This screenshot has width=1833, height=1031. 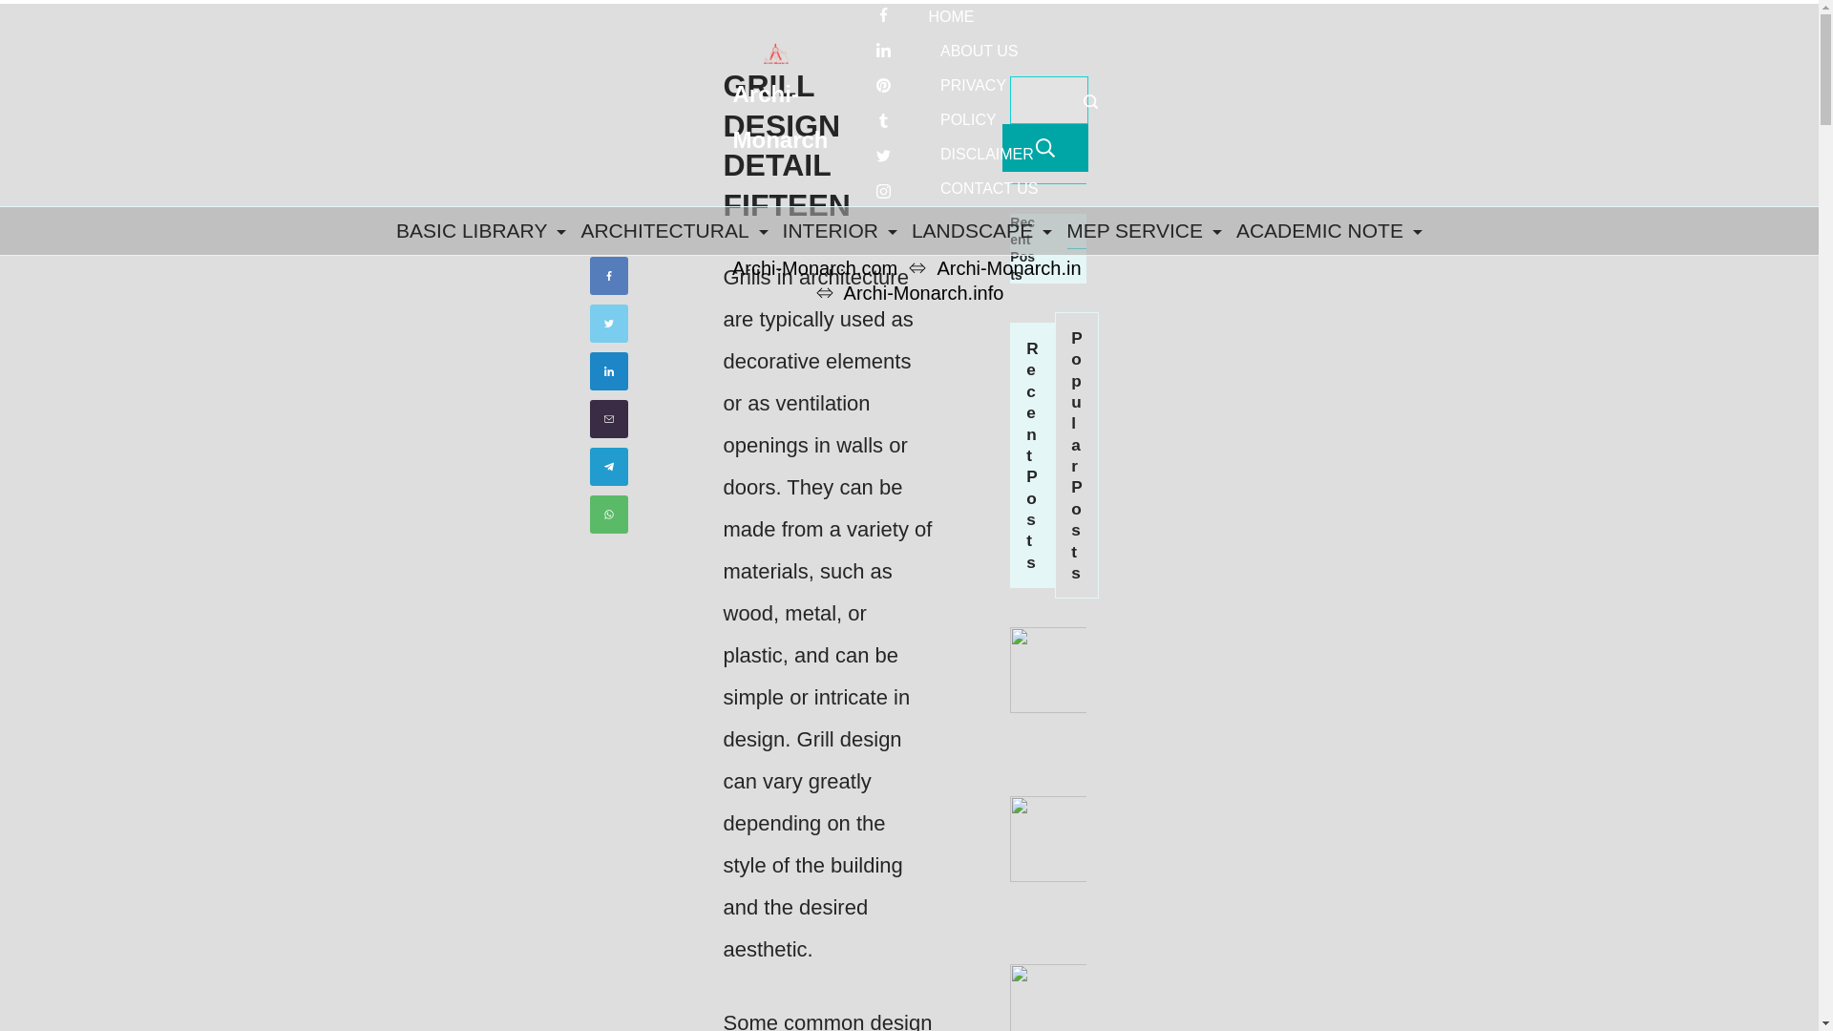 I want to click on PRIVACY POLICY, so click(x=985, y=103).